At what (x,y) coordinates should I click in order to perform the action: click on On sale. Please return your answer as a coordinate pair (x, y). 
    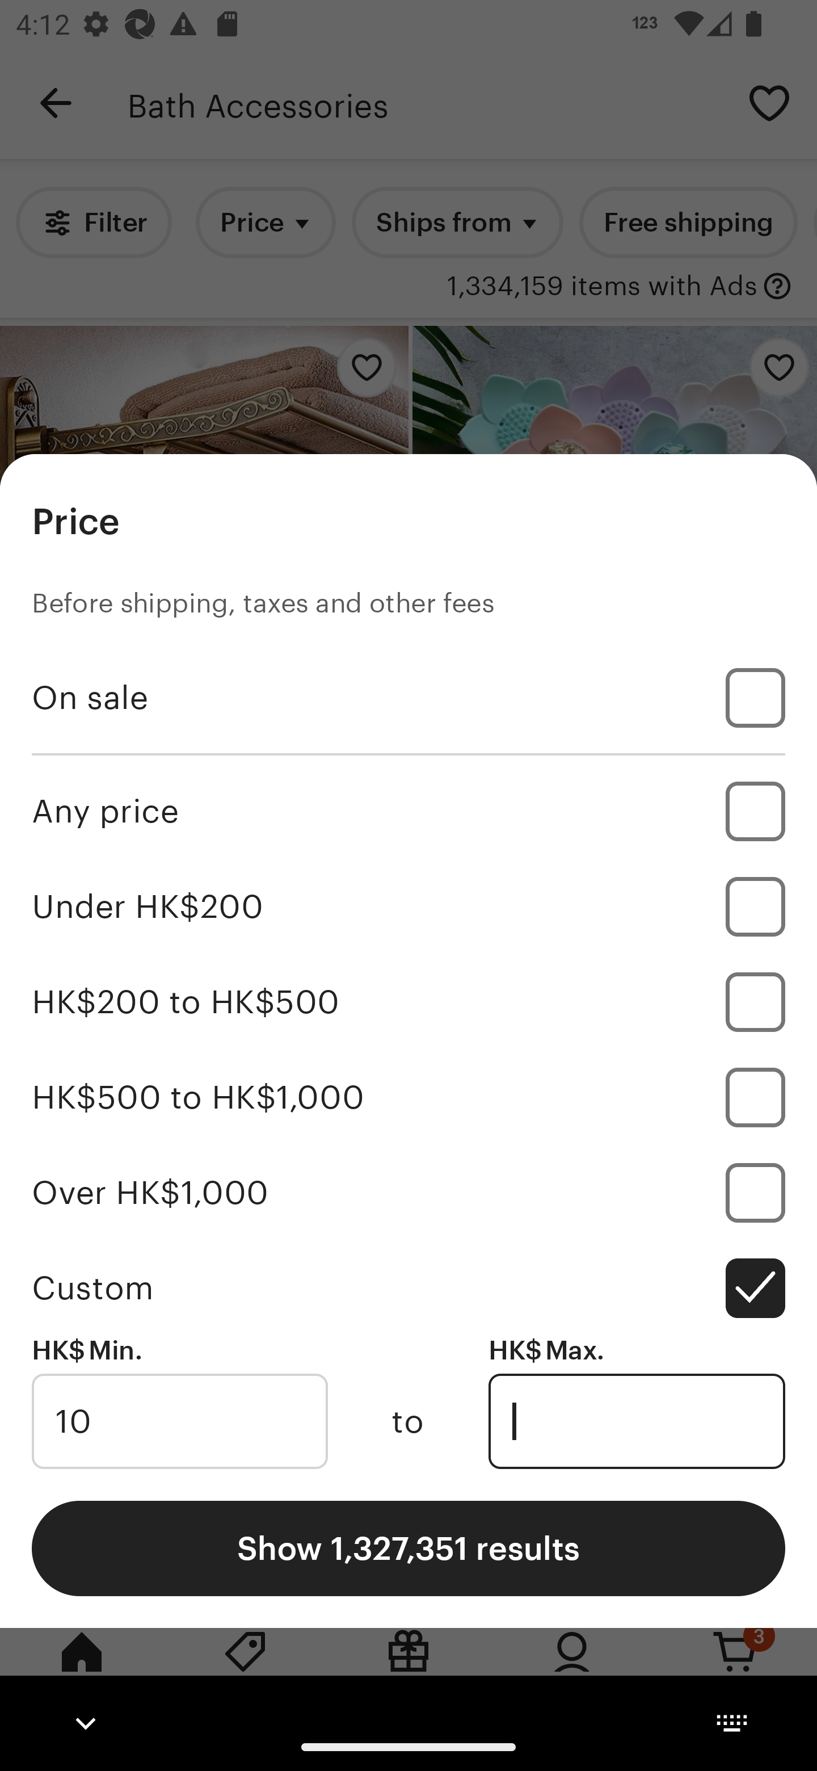
    Looking at the image, I should click on (408, 698).